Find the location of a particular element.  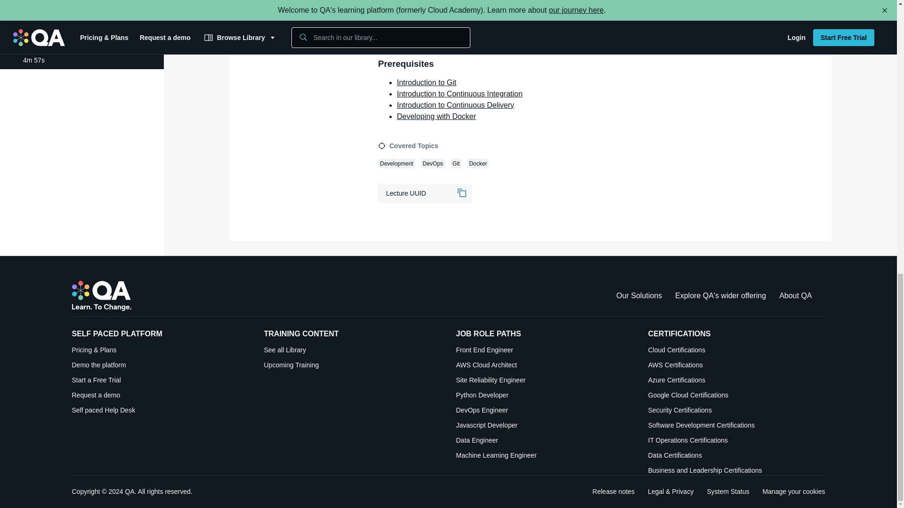

Git is located at coordinates (456, 163).